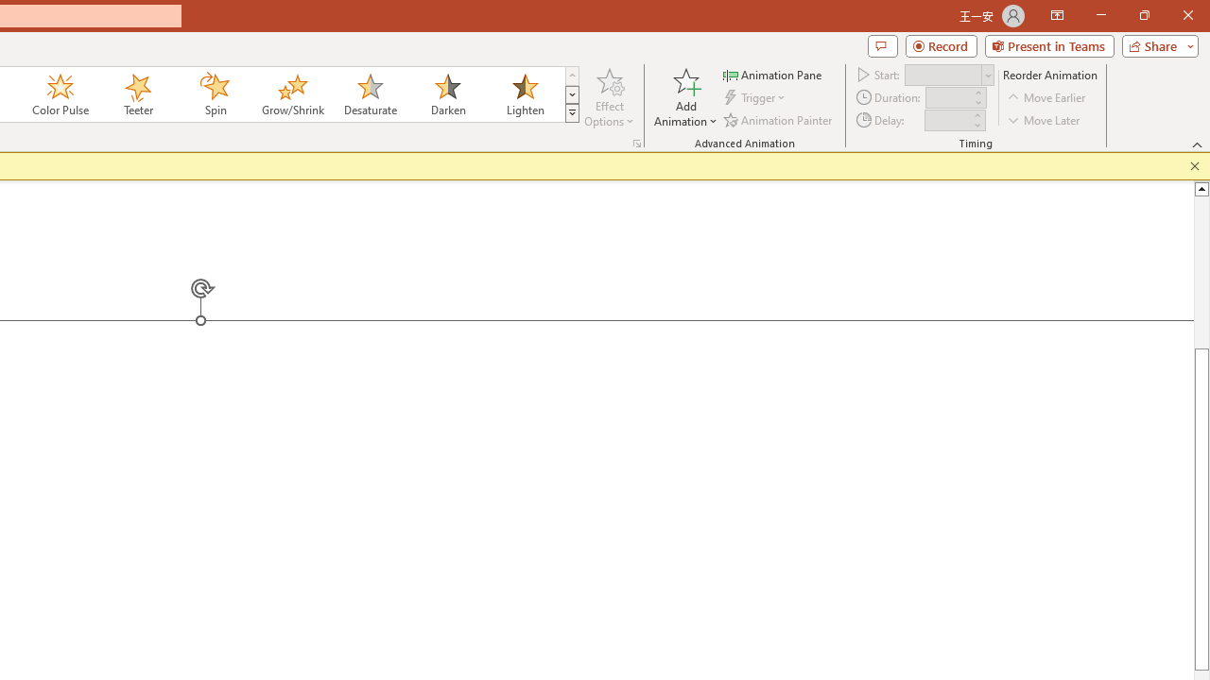  What do you see at coordinates (447, 94) in the screenshot?
I see `Darken` at bounding box center [447, 94].